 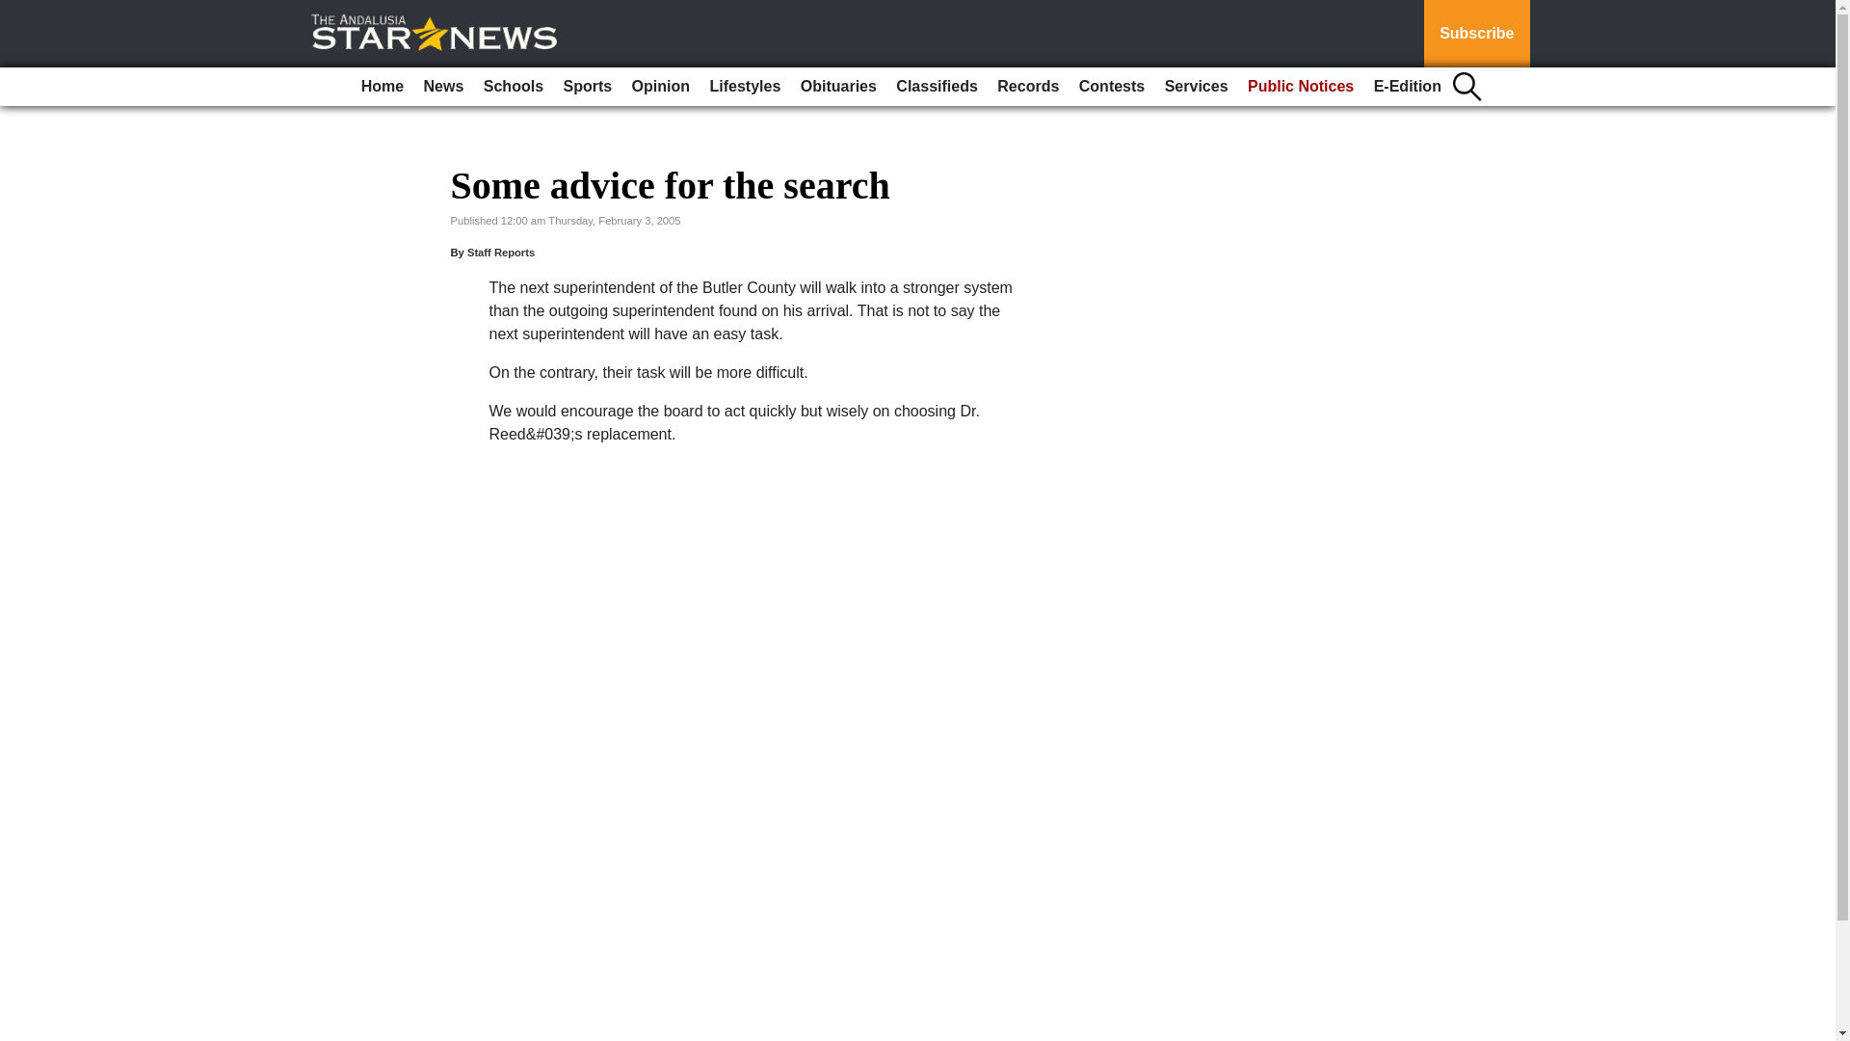 What do you see at coordinates (513, 87) in the screenshot?
I see `Schools` at bounding box center [513, 87].